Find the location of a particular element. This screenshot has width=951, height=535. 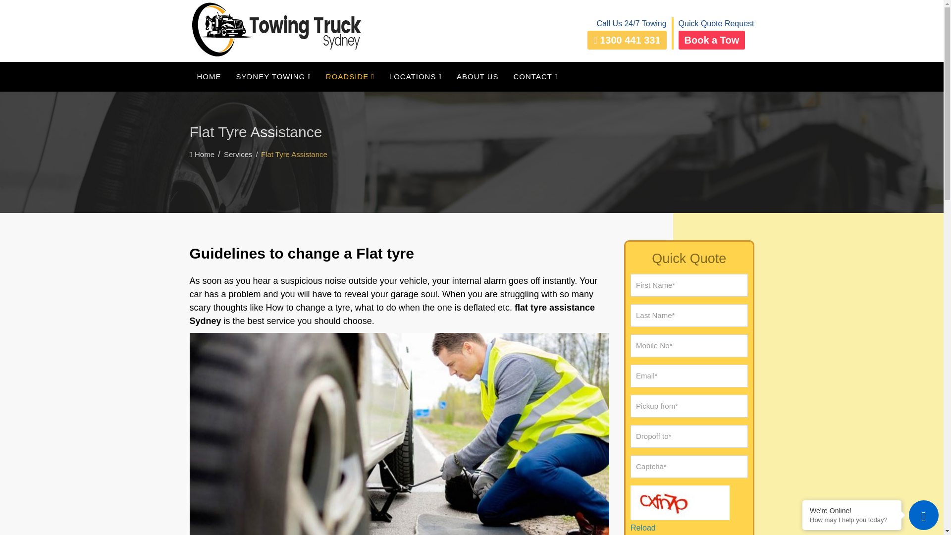

Roadside is located at coordinates (350, 75).